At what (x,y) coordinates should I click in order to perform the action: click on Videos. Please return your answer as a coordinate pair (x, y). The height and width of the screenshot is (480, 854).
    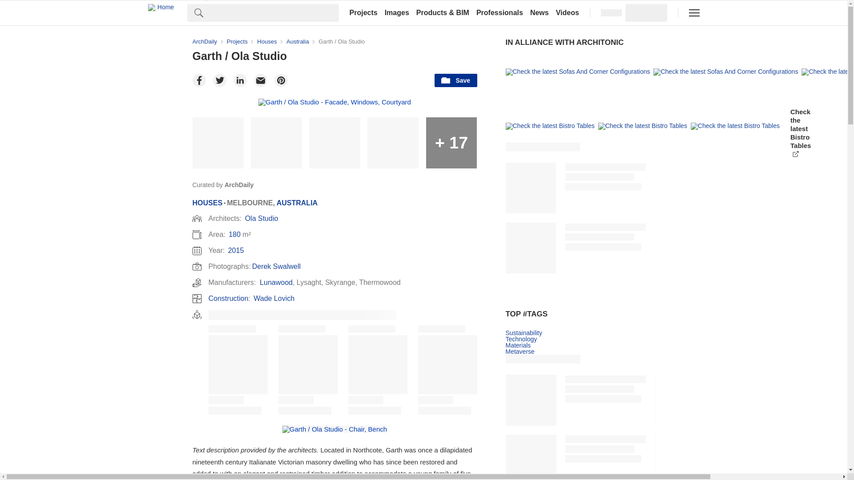
    Looking at the image, I should click on (568, 12).